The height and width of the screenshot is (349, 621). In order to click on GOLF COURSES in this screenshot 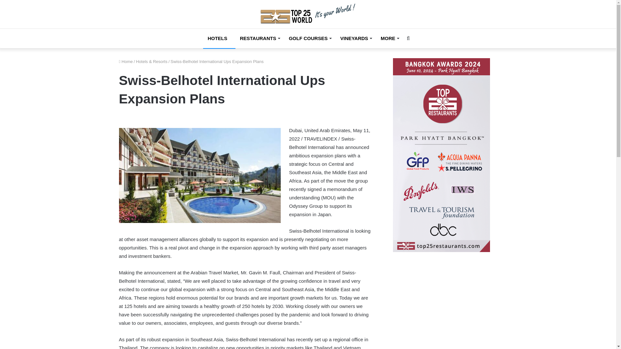, I will do `click(310, 38)`.